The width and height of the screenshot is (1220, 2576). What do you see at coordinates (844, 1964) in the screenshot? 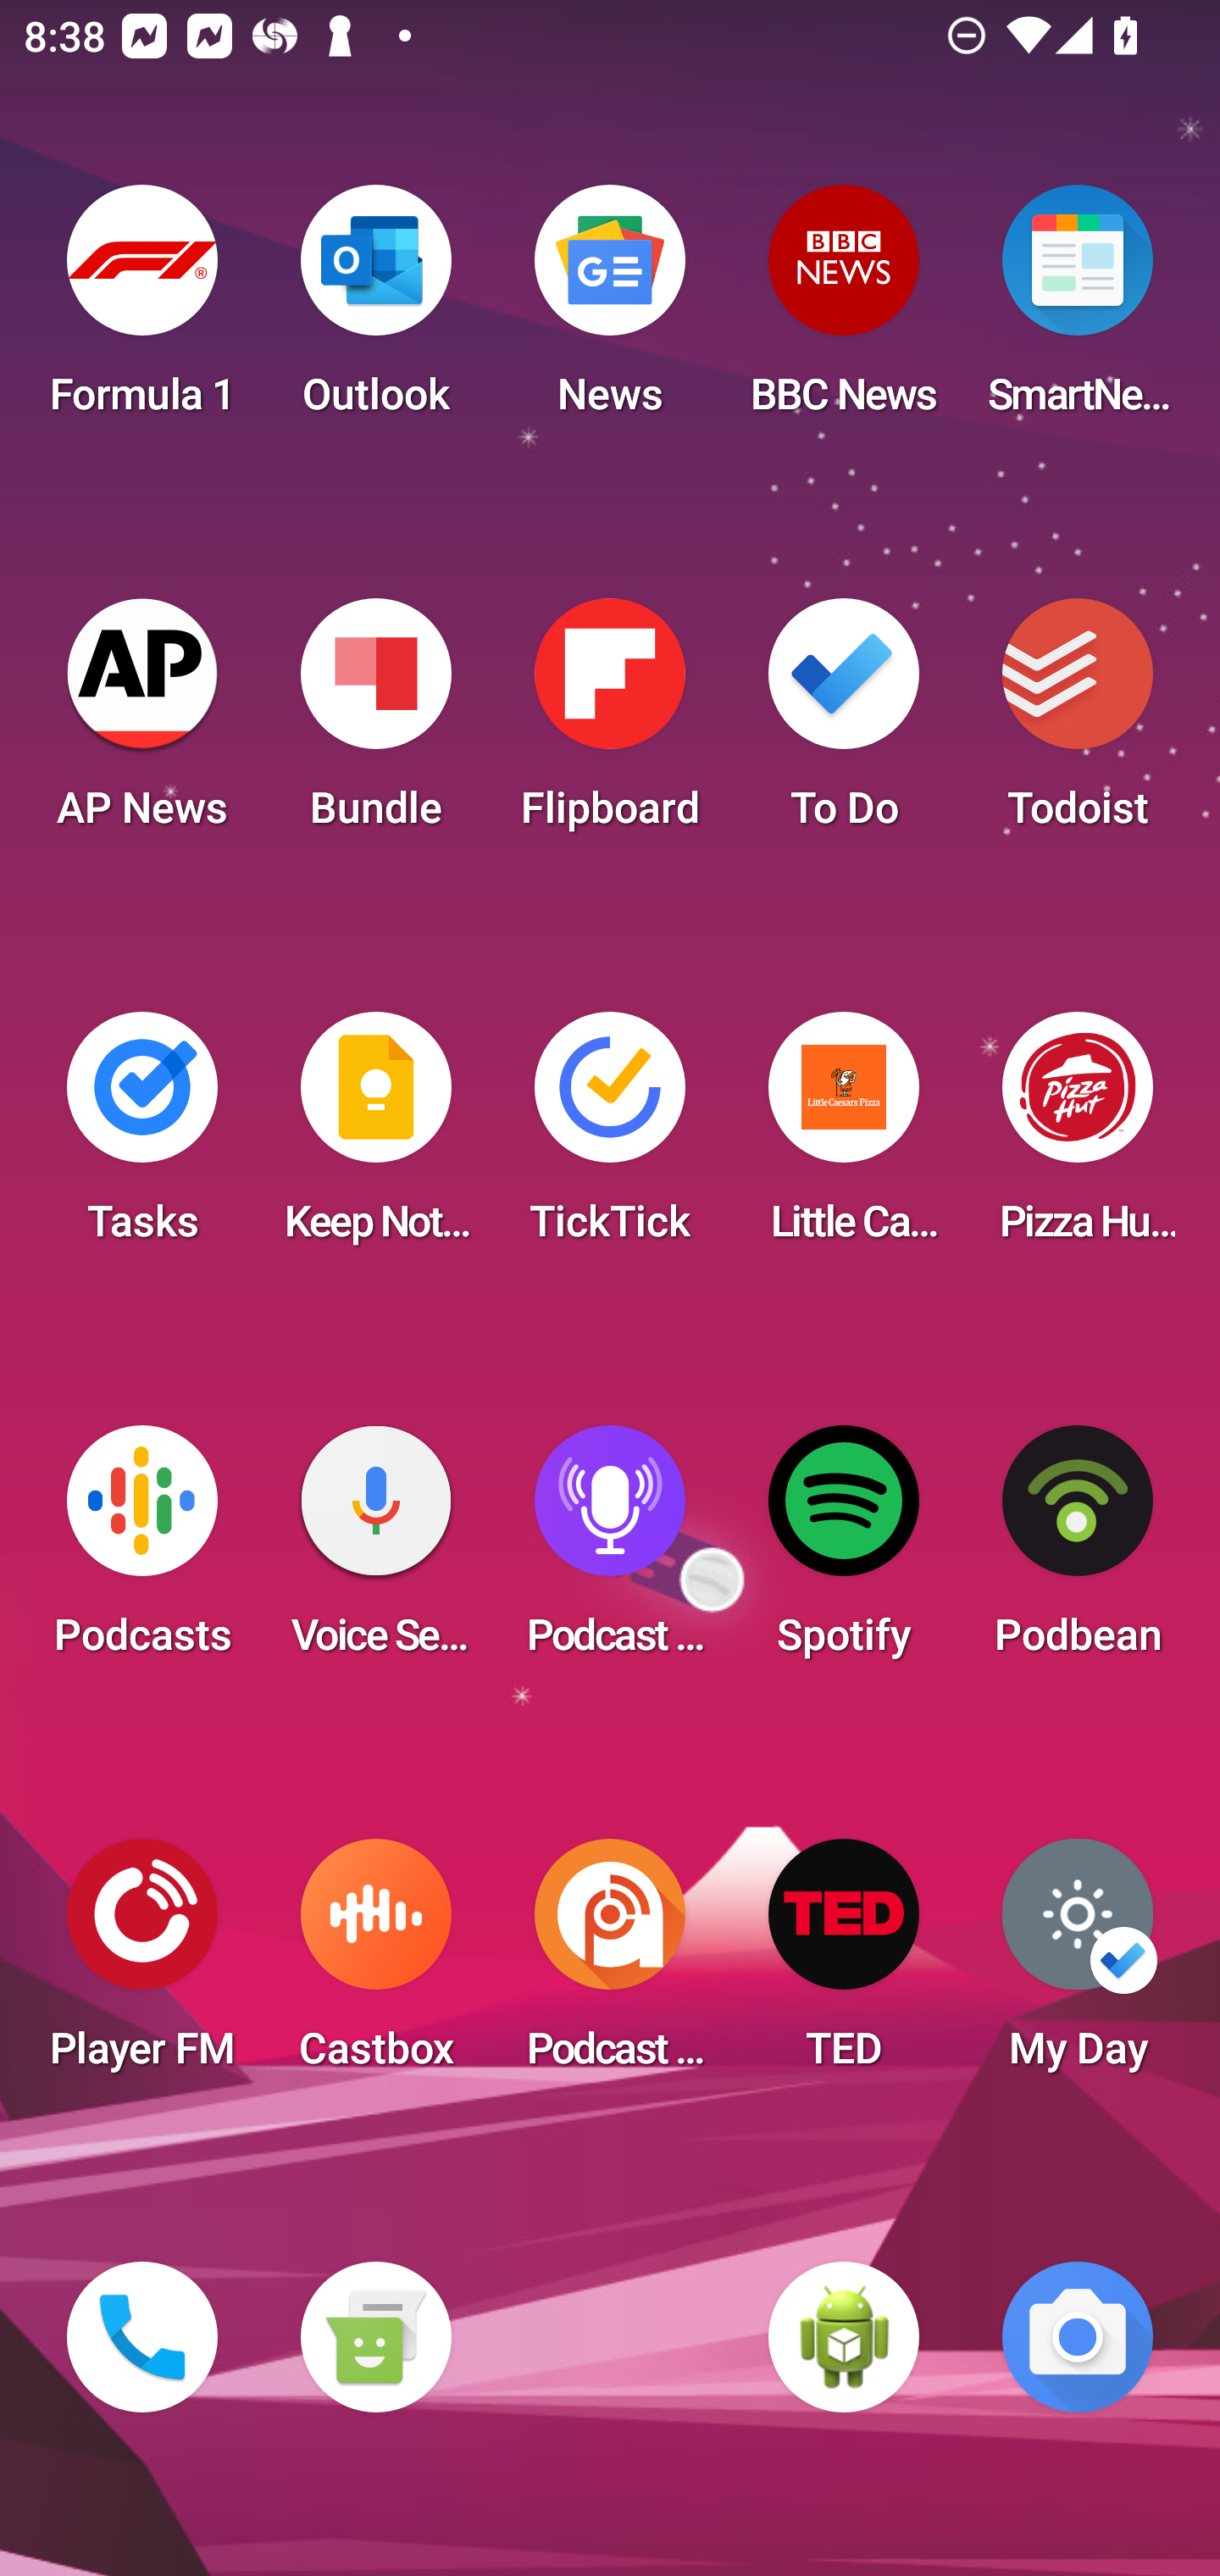
I see `TED` at bounding box center [844, 1964].